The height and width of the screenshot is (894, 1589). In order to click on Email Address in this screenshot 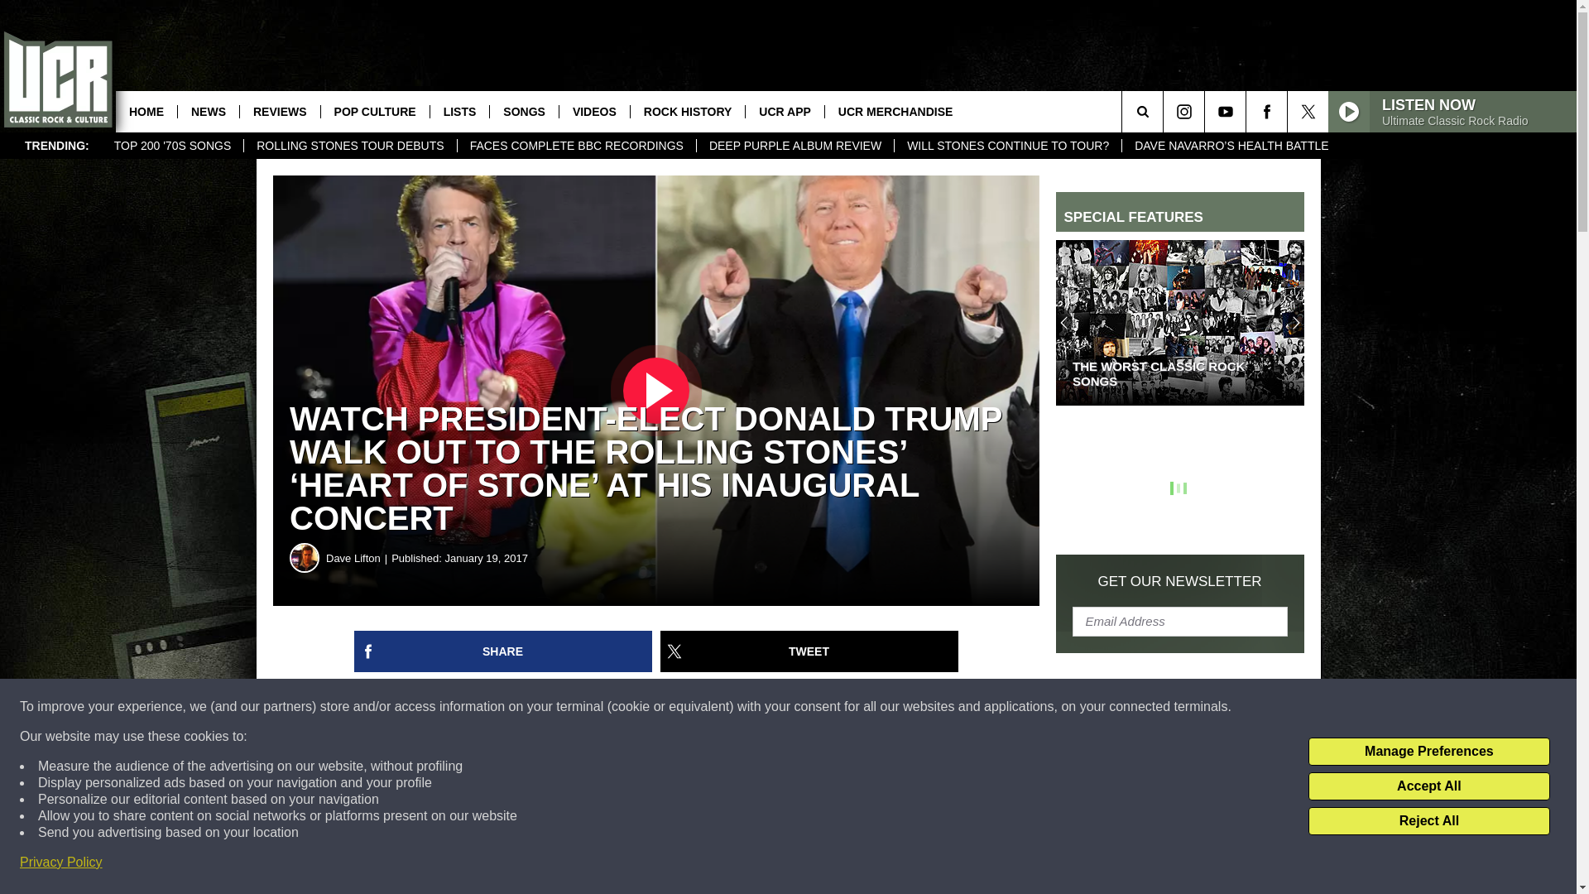, I will do `click(1180, 621)`.